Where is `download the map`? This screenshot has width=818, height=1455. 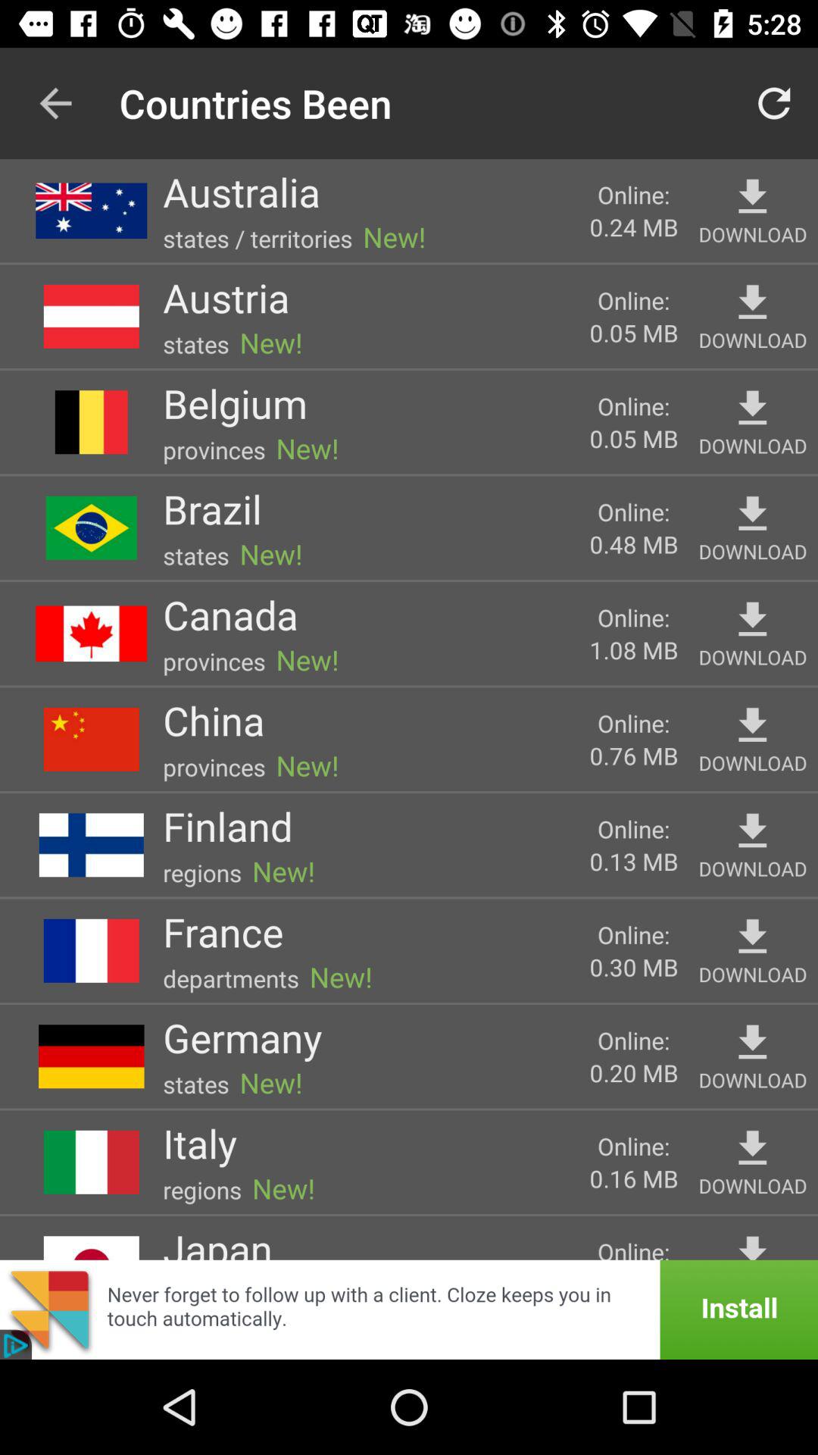 download the map is located at coordinates (753, 831).